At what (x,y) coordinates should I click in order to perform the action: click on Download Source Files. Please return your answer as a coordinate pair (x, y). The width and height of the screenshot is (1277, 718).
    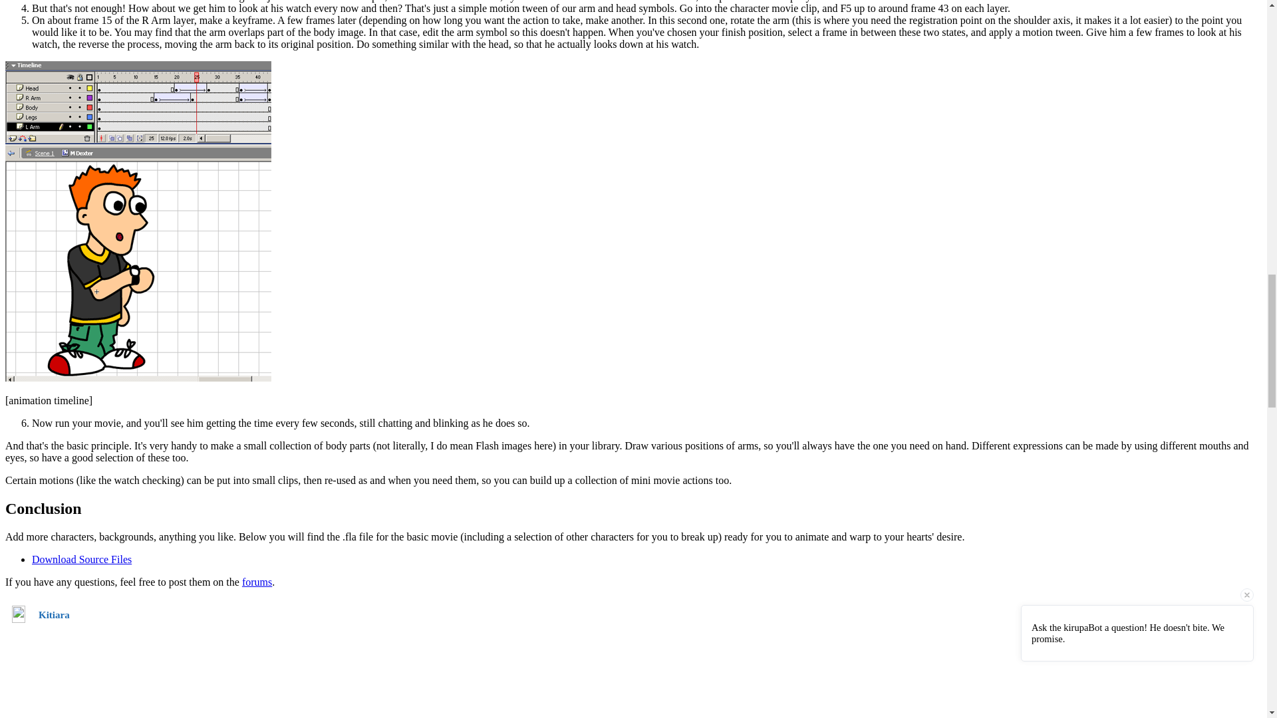
    Looking at the image, I should click on (81, 558).